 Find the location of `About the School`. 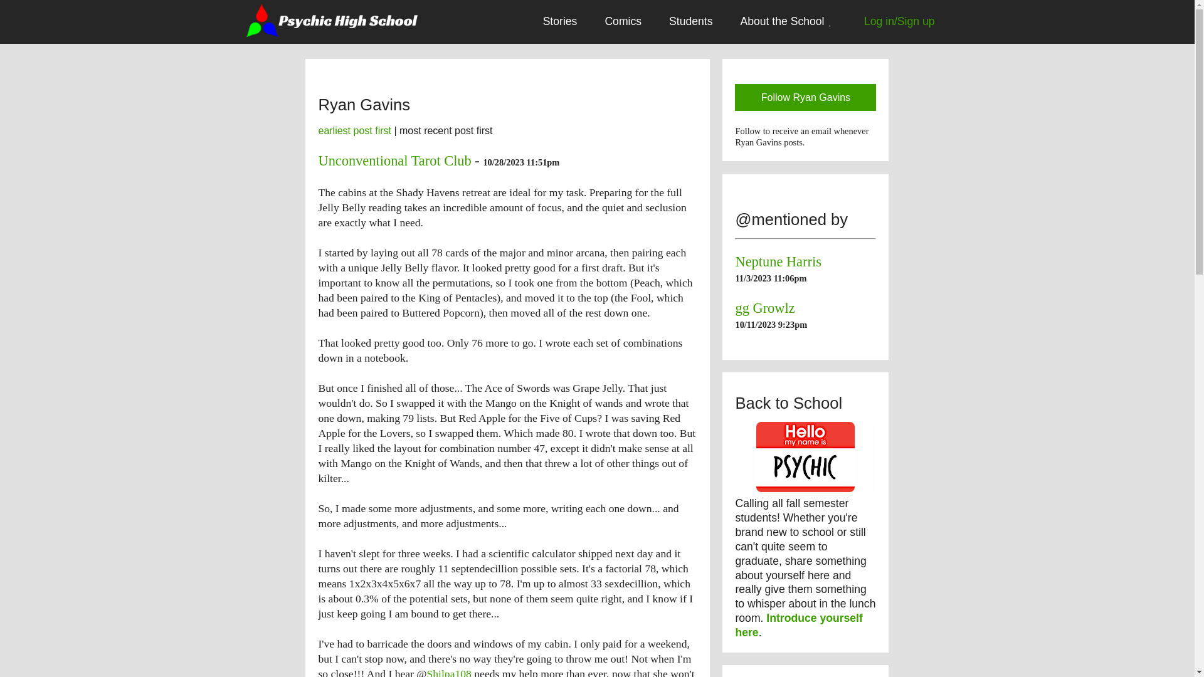

About the School is located at coordinates (788, 22).